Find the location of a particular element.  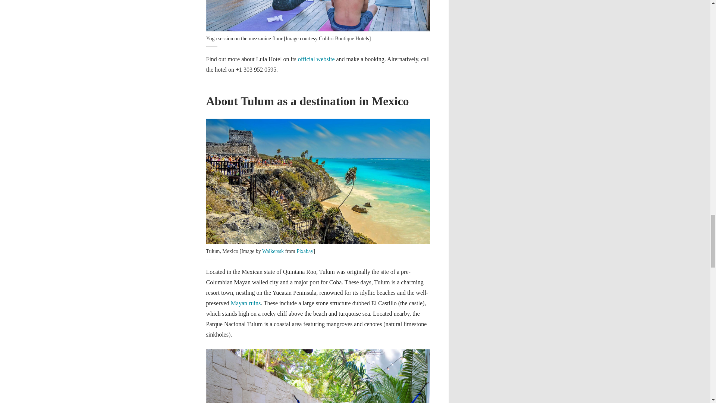

official website is located at coordinates (316, 59).